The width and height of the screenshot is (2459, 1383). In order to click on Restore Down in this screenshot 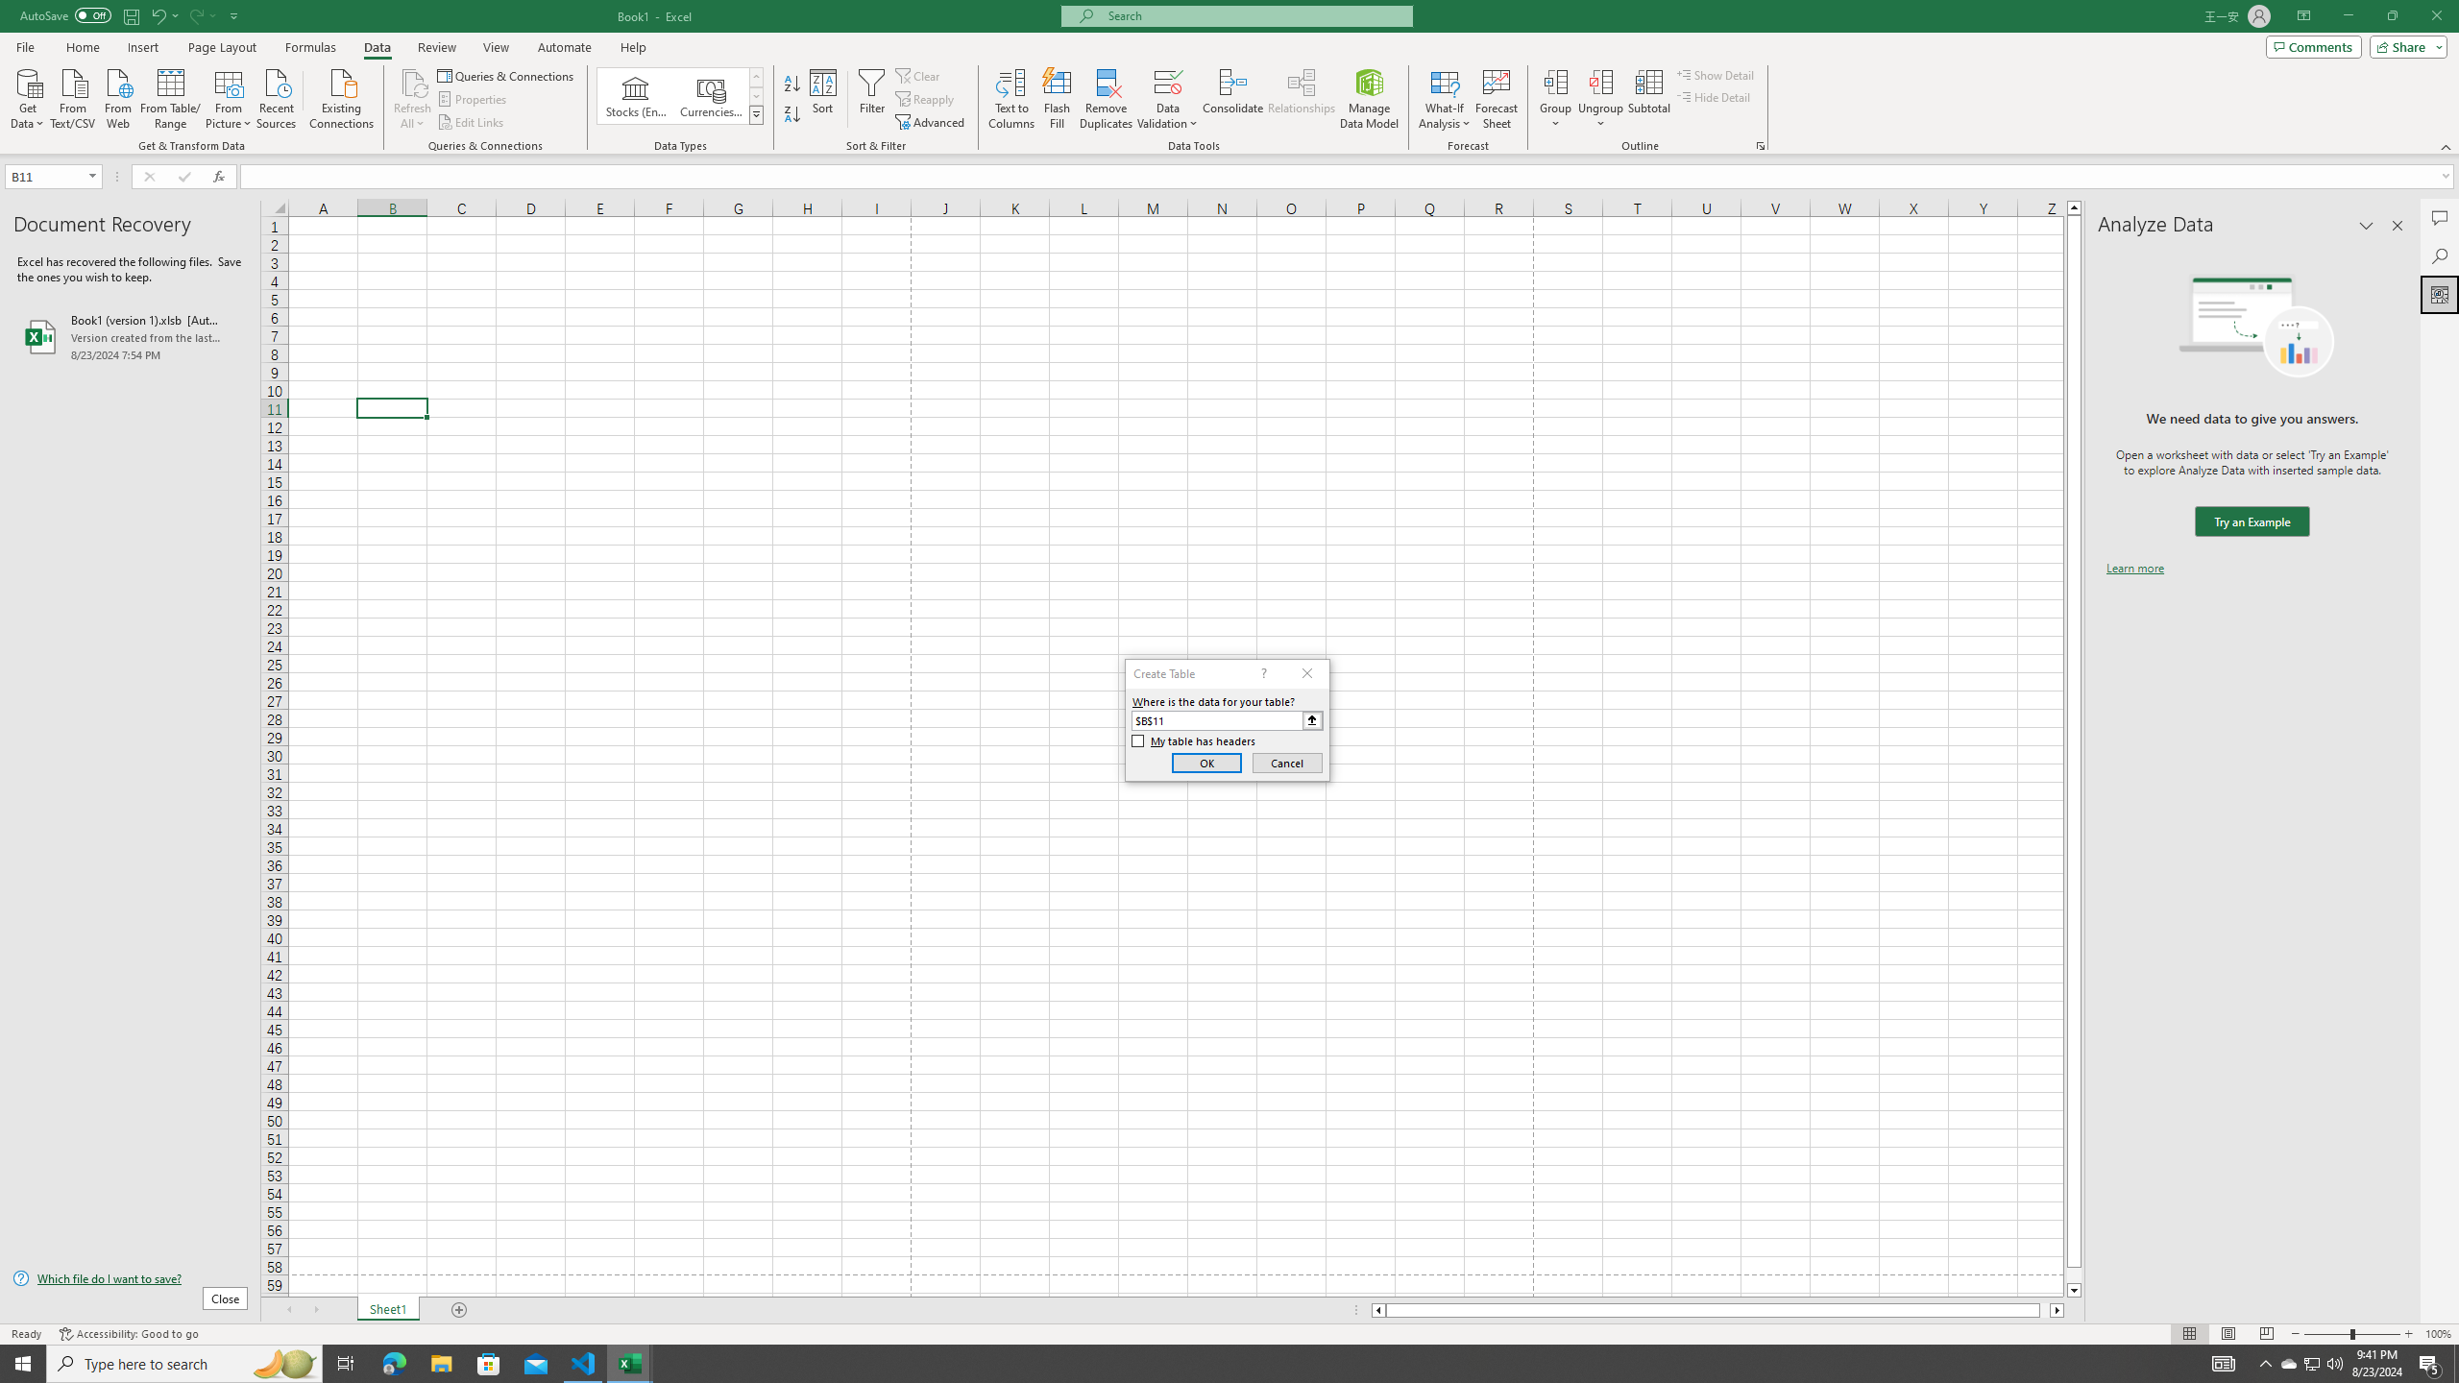, I will do `click(2392, 16)`.